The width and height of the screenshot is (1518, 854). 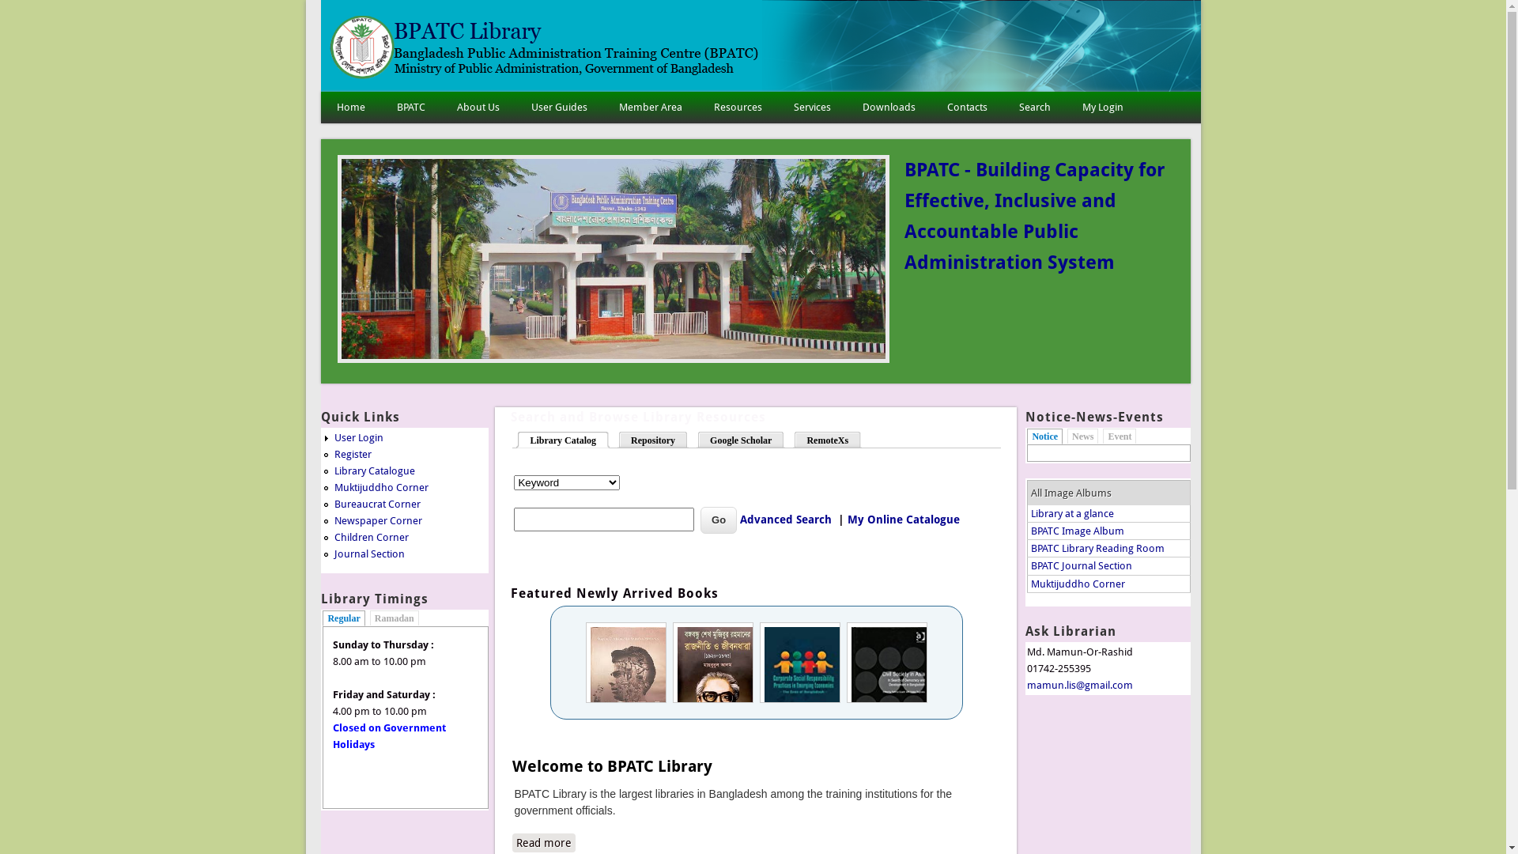 What do you see at coordinates (784, 520) in the screenshot?
I see `Advanced Search` at bounding box center [784, 520].